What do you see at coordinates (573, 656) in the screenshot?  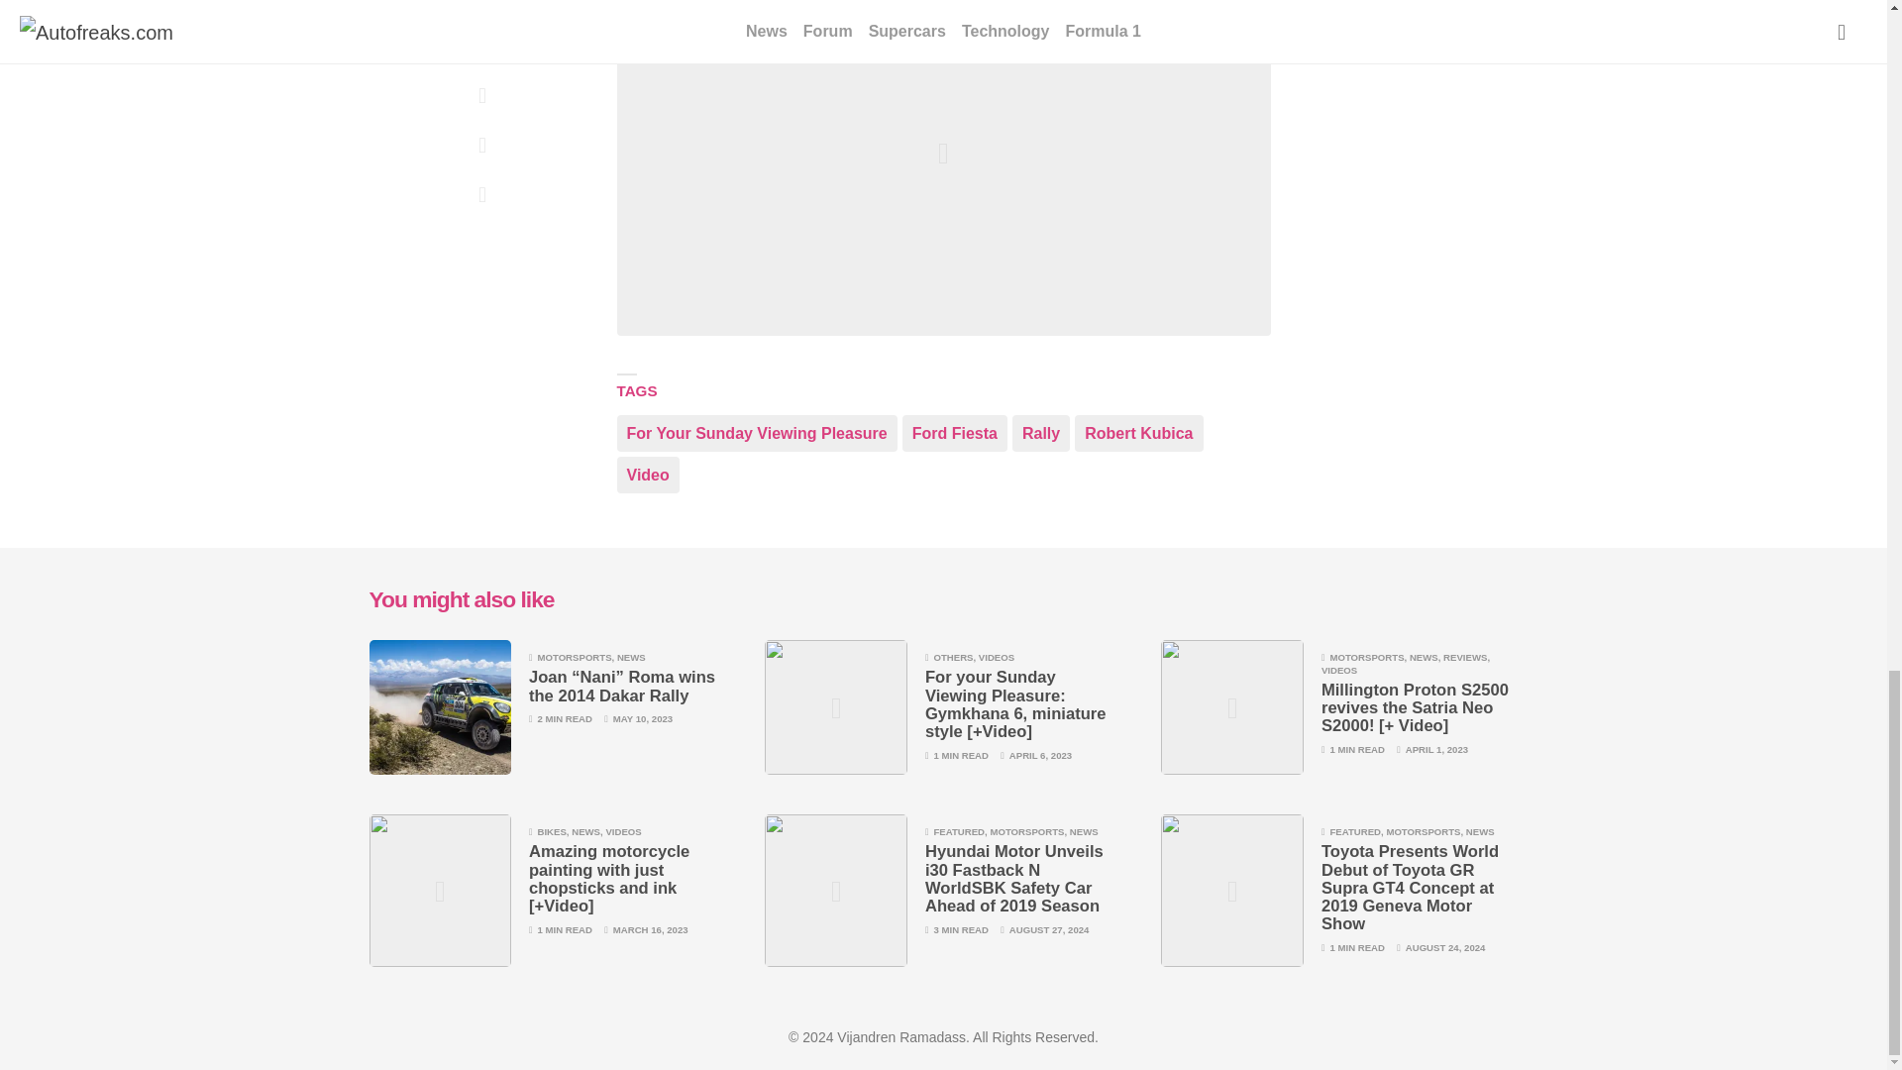 I see `MOTORSPORTS` at bounding box center [573, 656].